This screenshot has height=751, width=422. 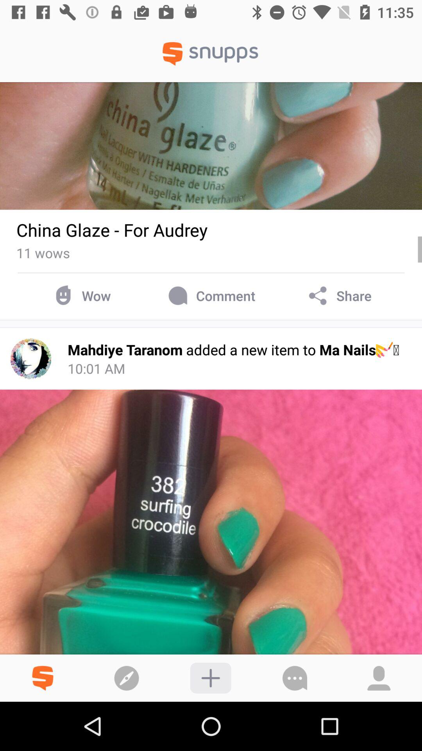 What do you see at coordinates (211, 677) in the screenshot?
I see `select the icon which is second left of the profile button` at bounding box center [211, 677].